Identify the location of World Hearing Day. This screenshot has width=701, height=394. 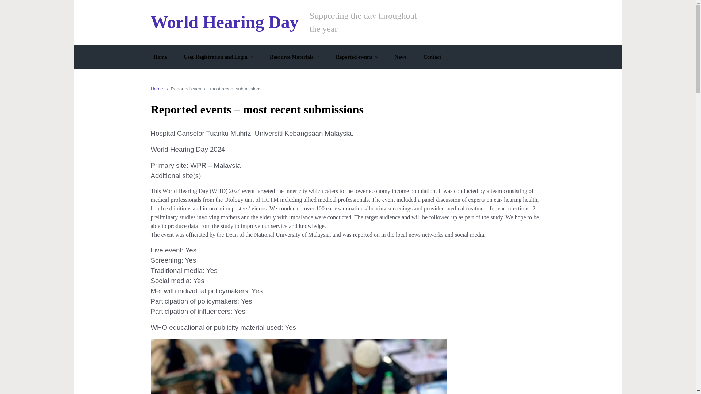
(224, 22).